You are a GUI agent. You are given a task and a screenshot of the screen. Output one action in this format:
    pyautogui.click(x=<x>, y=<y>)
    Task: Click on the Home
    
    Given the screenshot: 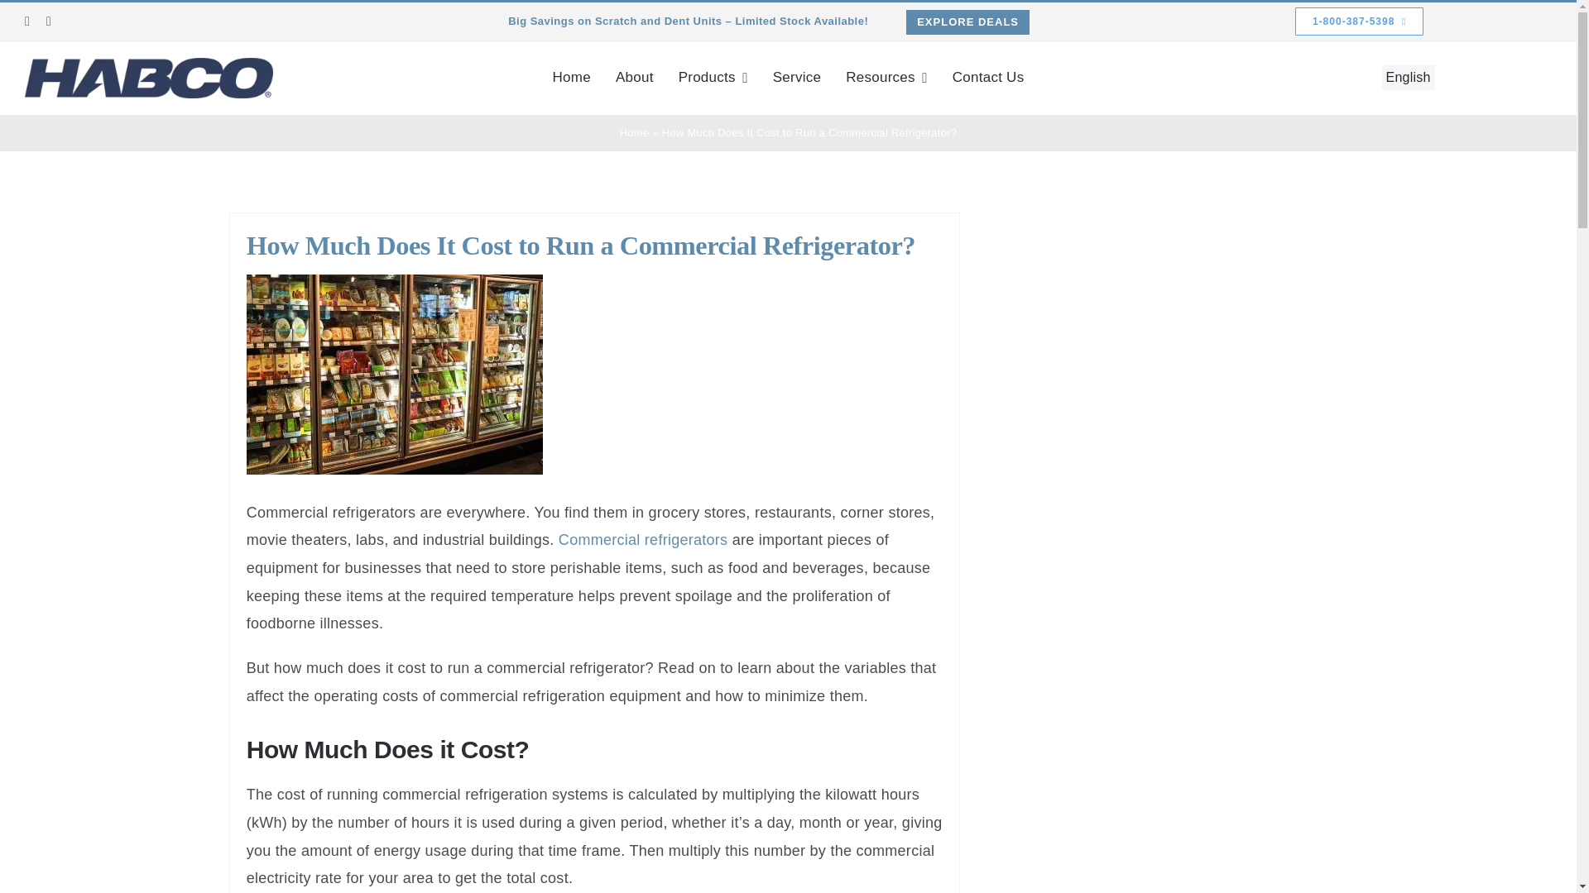 What is the action you would take?
    pyautogui.click(x=634, y=132)
    